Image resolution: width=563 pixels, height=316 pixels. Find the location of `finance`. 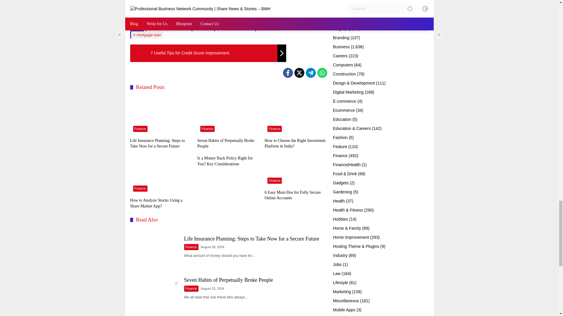

finance is located at coordinates (202, 28).